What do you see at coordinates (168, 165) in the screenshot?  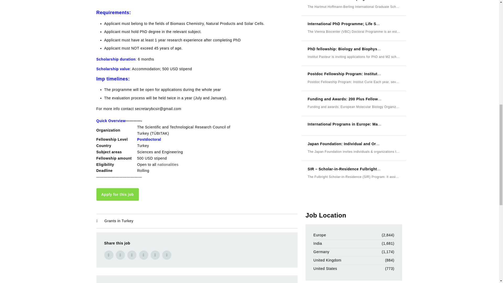 I see `nationalities` at bounding box center [168, 165].